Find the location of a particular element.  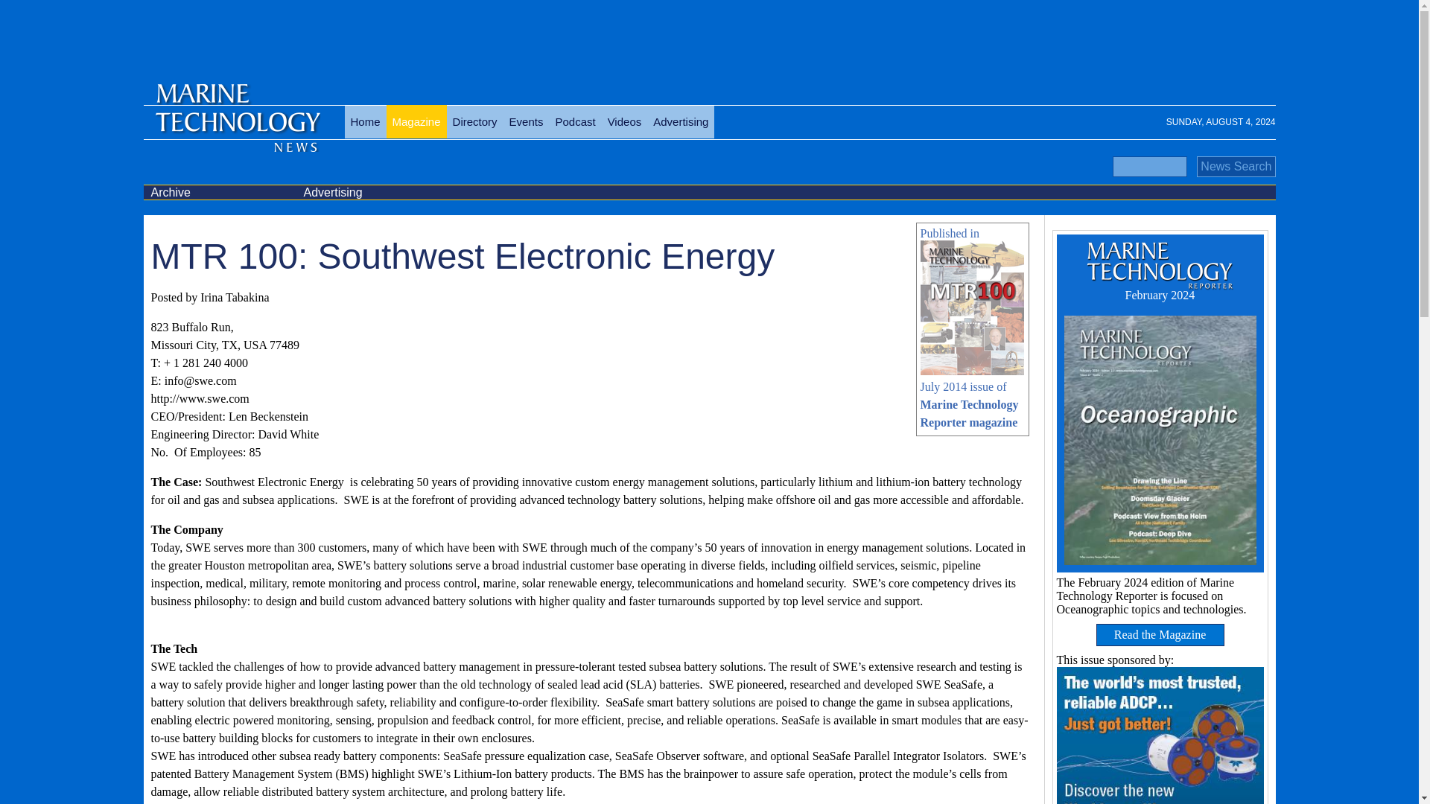

Home is located at coordinates (365, 121).